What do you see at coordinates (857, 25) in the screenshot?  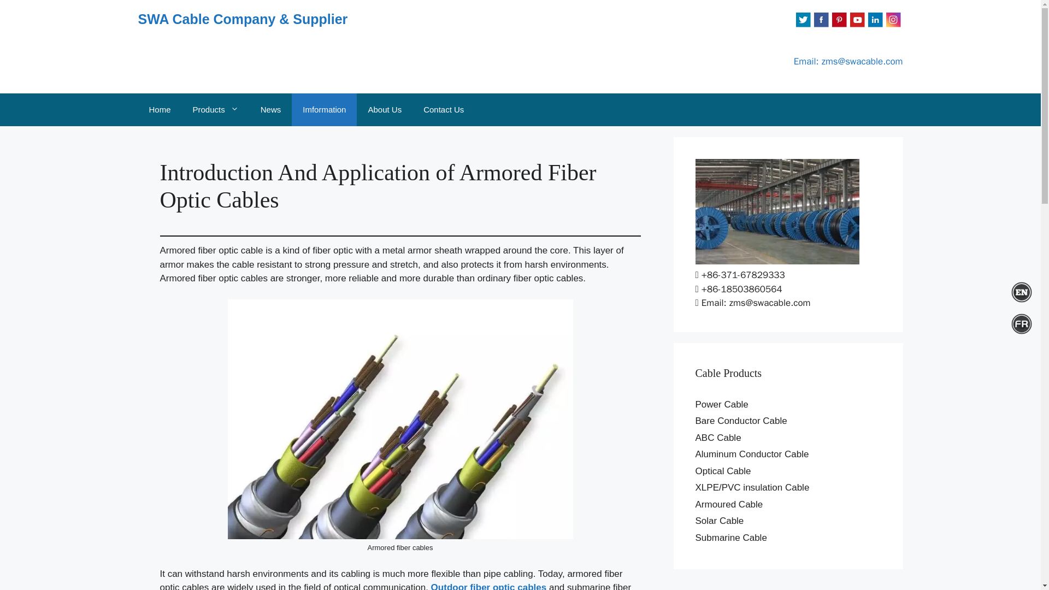 I see `Visit Us On Youtube` at bounding box center [857, 25].